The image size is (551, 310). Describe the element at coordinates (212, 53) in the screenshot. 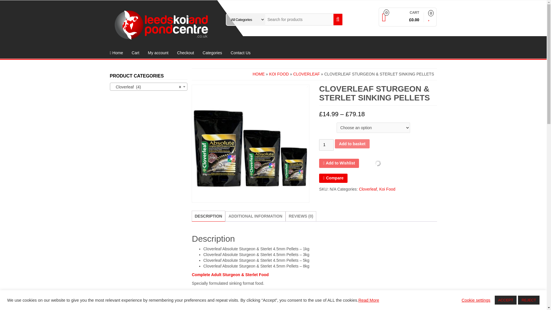

I see `Categories` at that location.